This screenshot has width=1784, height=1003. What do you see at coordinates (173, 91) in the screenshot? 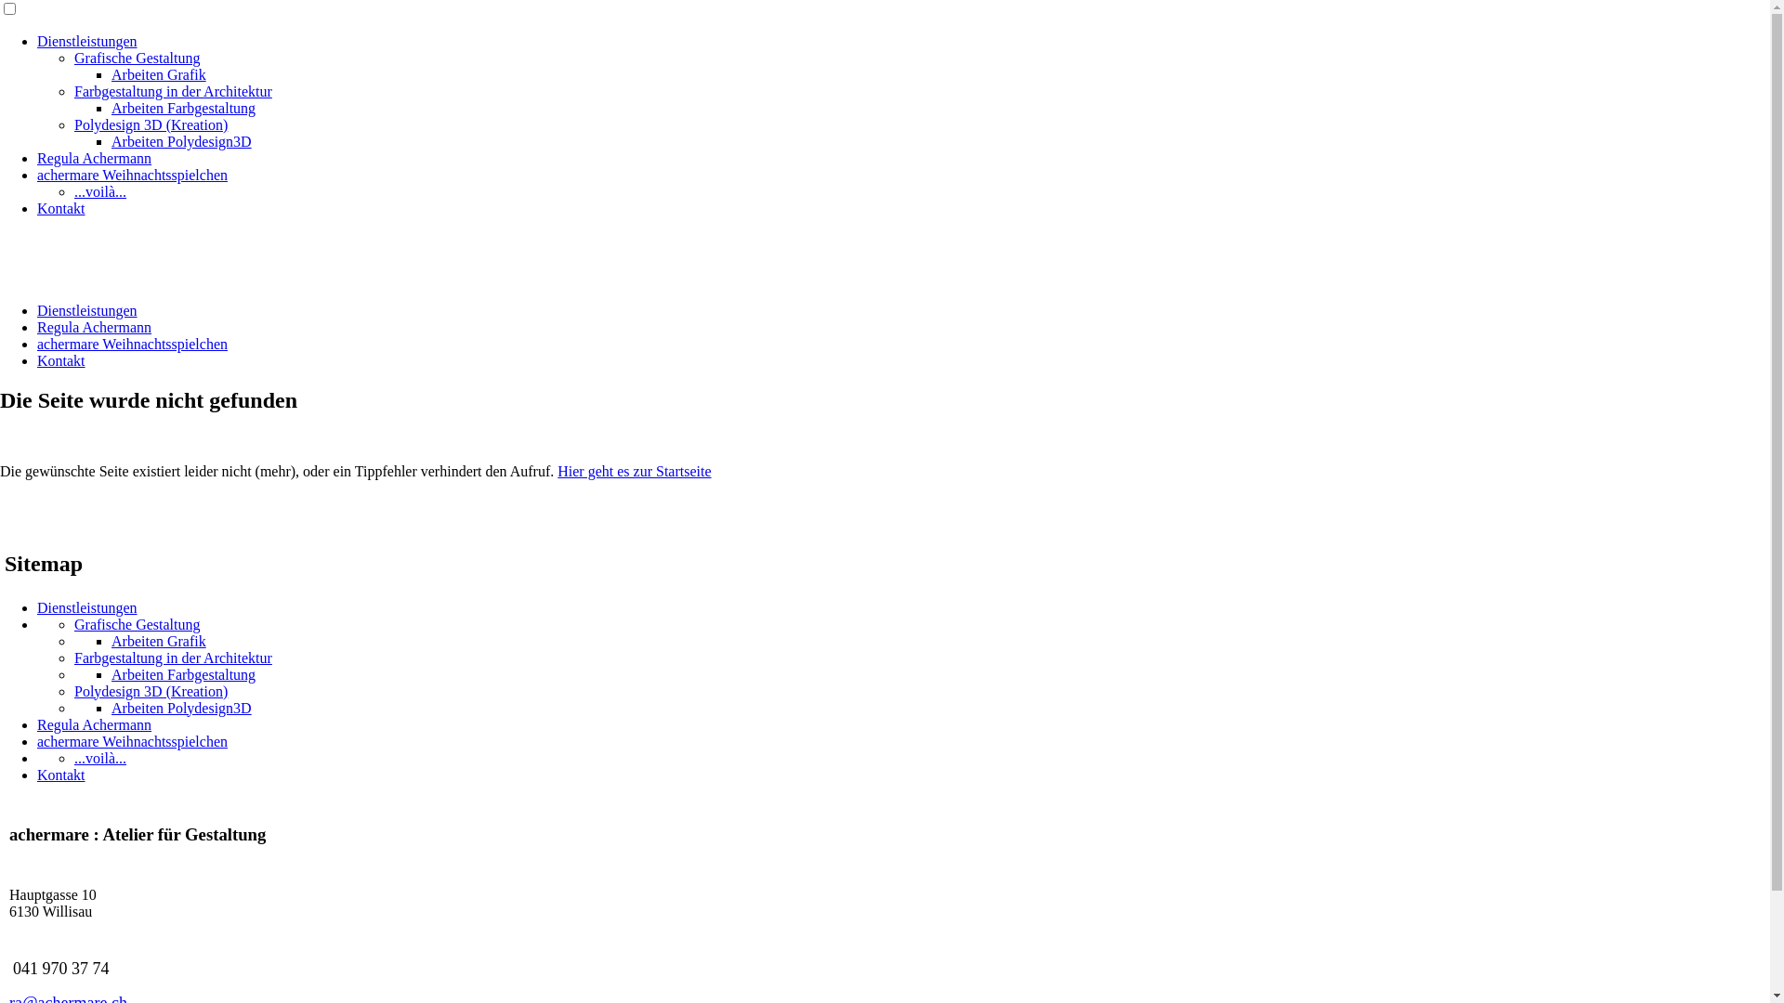
I see `Farbgestaltung in der Architektur` at bounding box center [173, 91].